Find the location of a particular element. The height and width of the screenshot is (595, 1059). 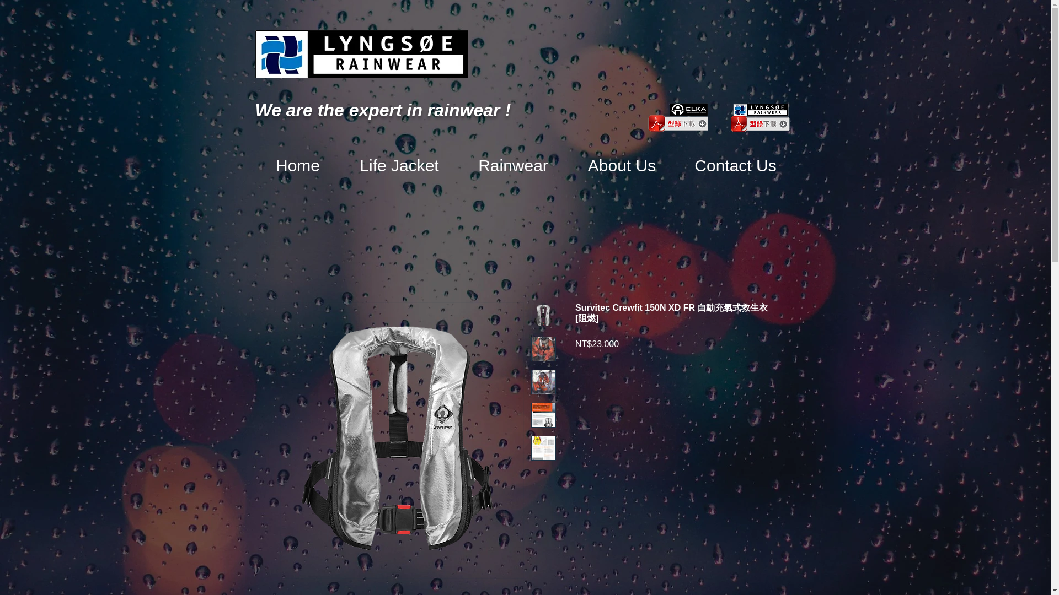

Rainwear is located at coordinates (512, 166).